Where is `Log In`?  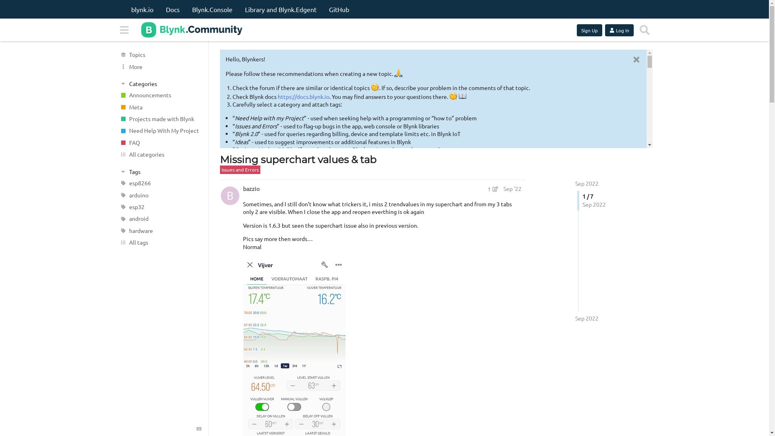
Log In is located at coordinates (619, 30).